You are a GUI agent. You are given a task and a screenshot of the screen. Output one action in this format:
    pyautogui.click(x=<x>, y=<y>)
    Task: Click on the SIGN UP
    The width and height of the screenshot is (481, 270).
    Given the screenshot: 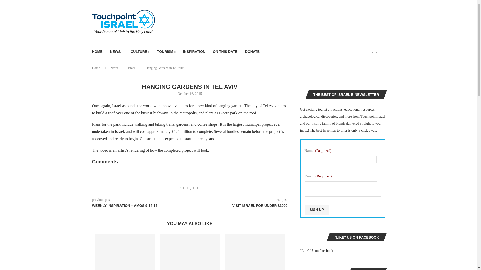 What is the action you would take?
    pyautogui.click(x=317, y=209)
    